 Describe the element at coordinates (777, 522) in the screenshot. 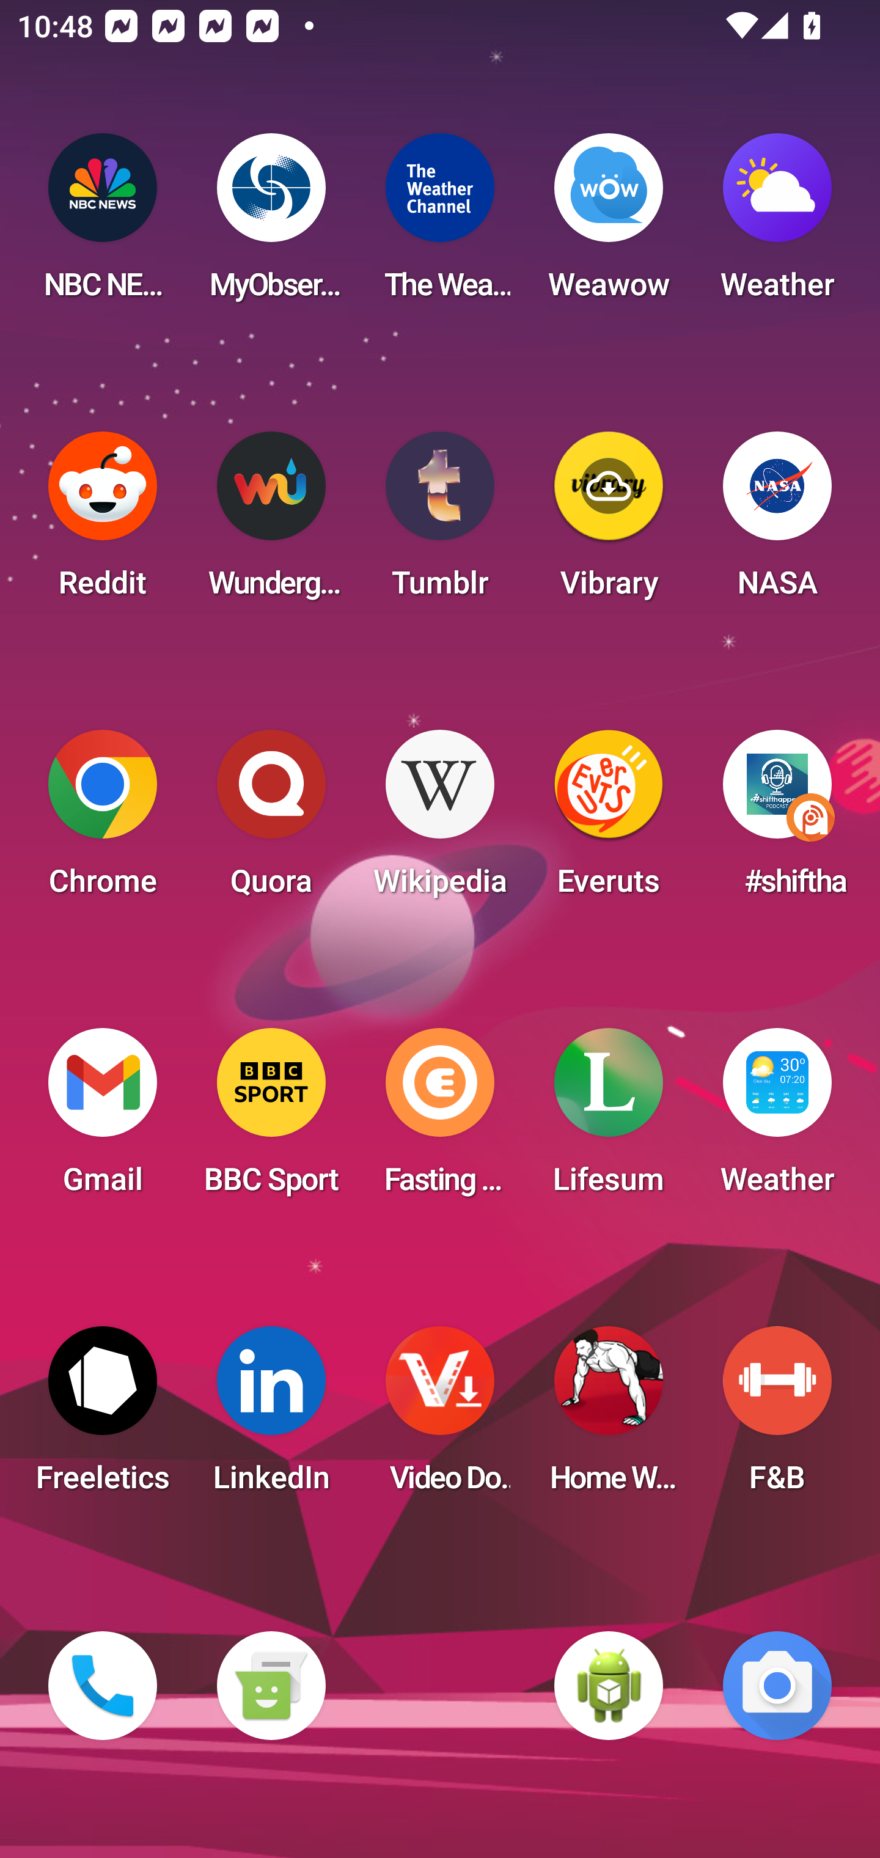

I see `NASA` at that location.